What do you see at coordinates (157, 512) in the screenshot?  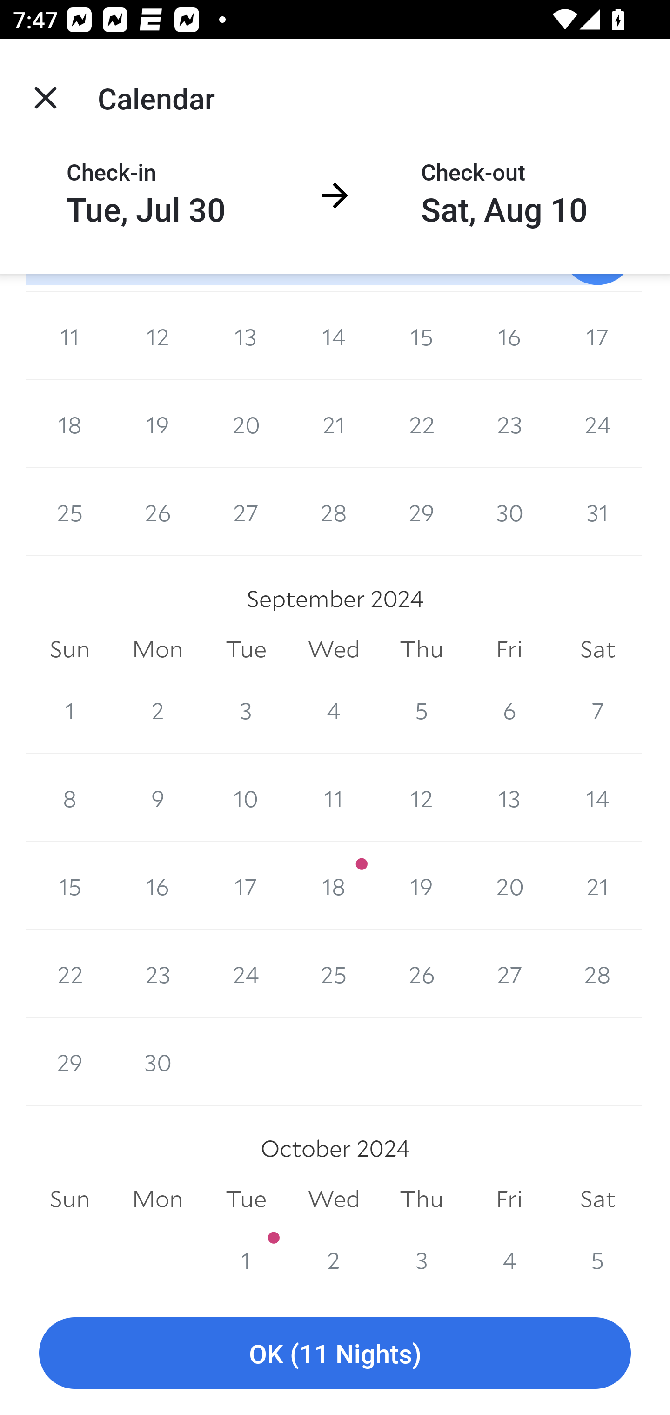 I see `26 26 August 2024` at bounding box center [157, 512].